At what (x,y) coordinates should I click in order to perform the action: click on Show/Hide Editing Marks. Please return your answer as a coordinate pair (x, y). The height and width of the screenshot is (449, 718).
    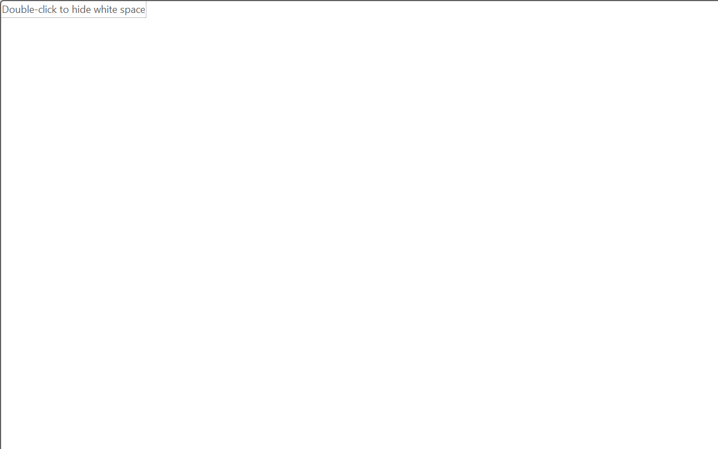
    Looking at the image, I should click on (616, 86).